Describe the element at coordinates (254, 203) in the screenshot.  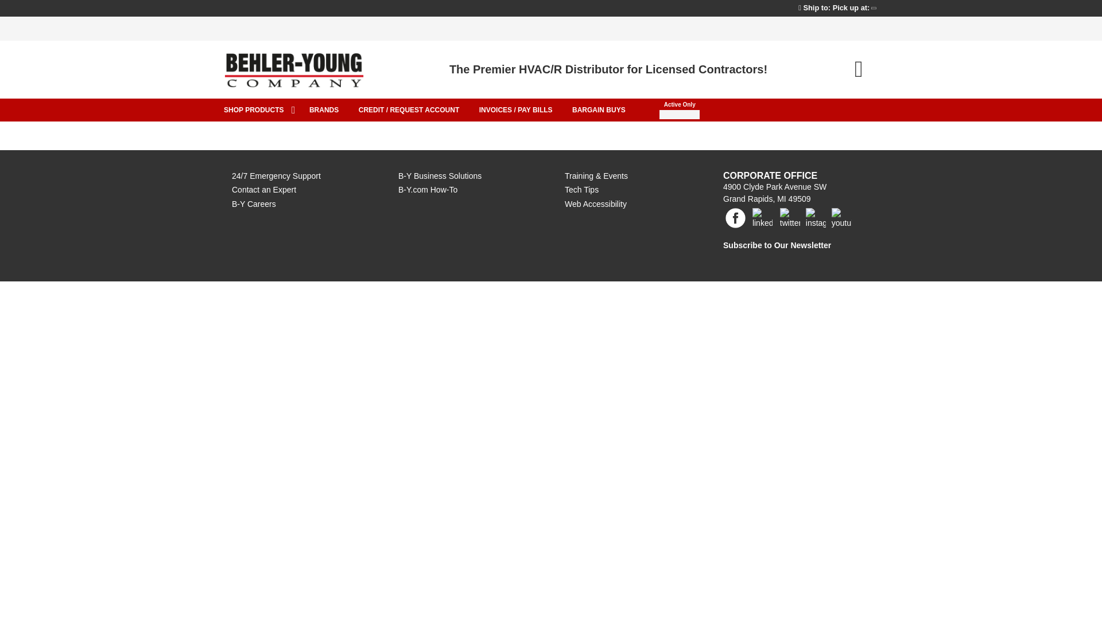
I see `B-Y Careers` at that location.